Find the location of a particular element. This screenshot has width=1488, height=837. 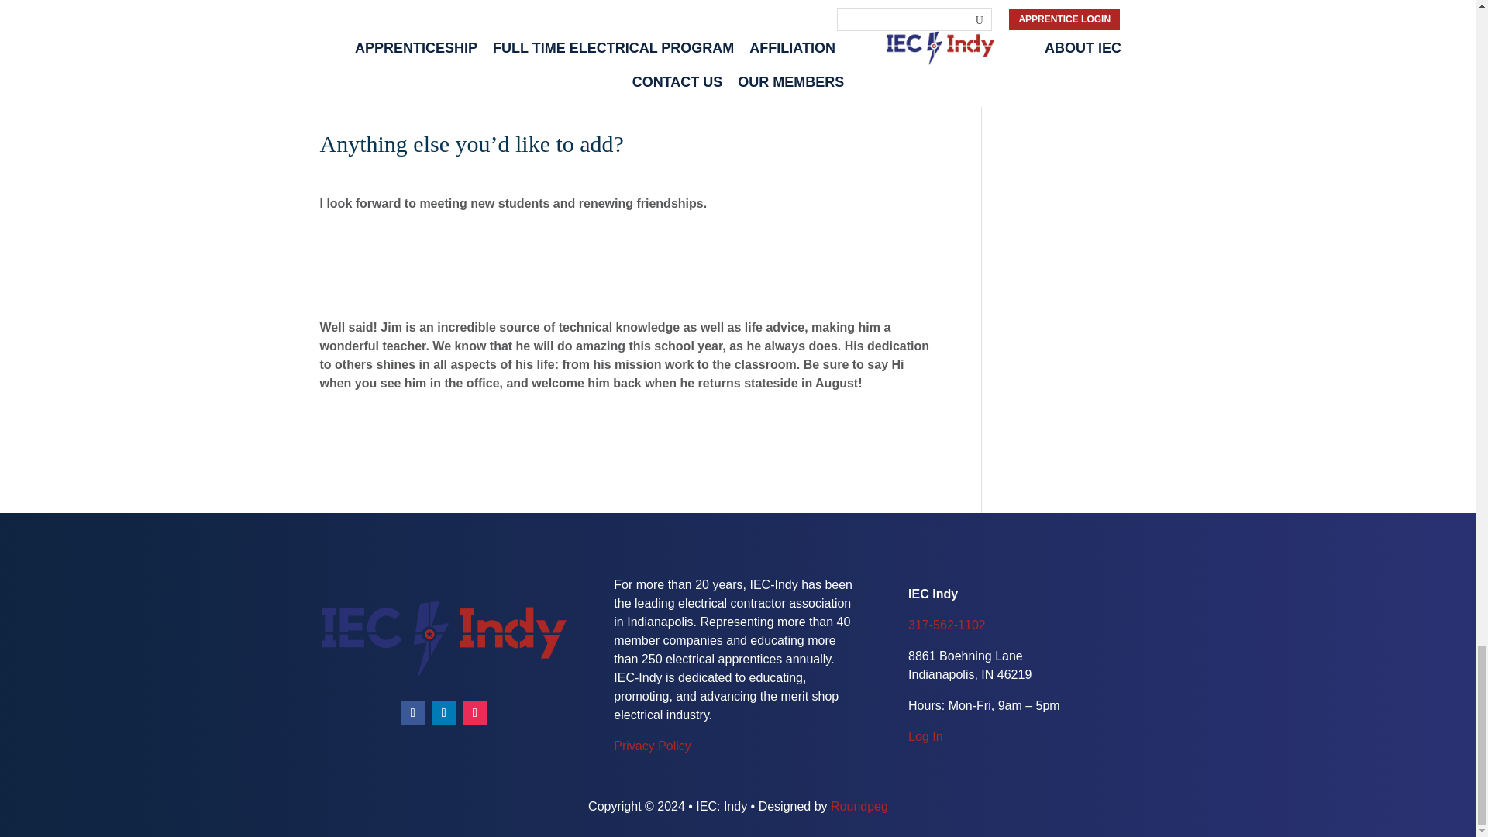

Follow on LinkedIn is located at coordinates (443, 713).